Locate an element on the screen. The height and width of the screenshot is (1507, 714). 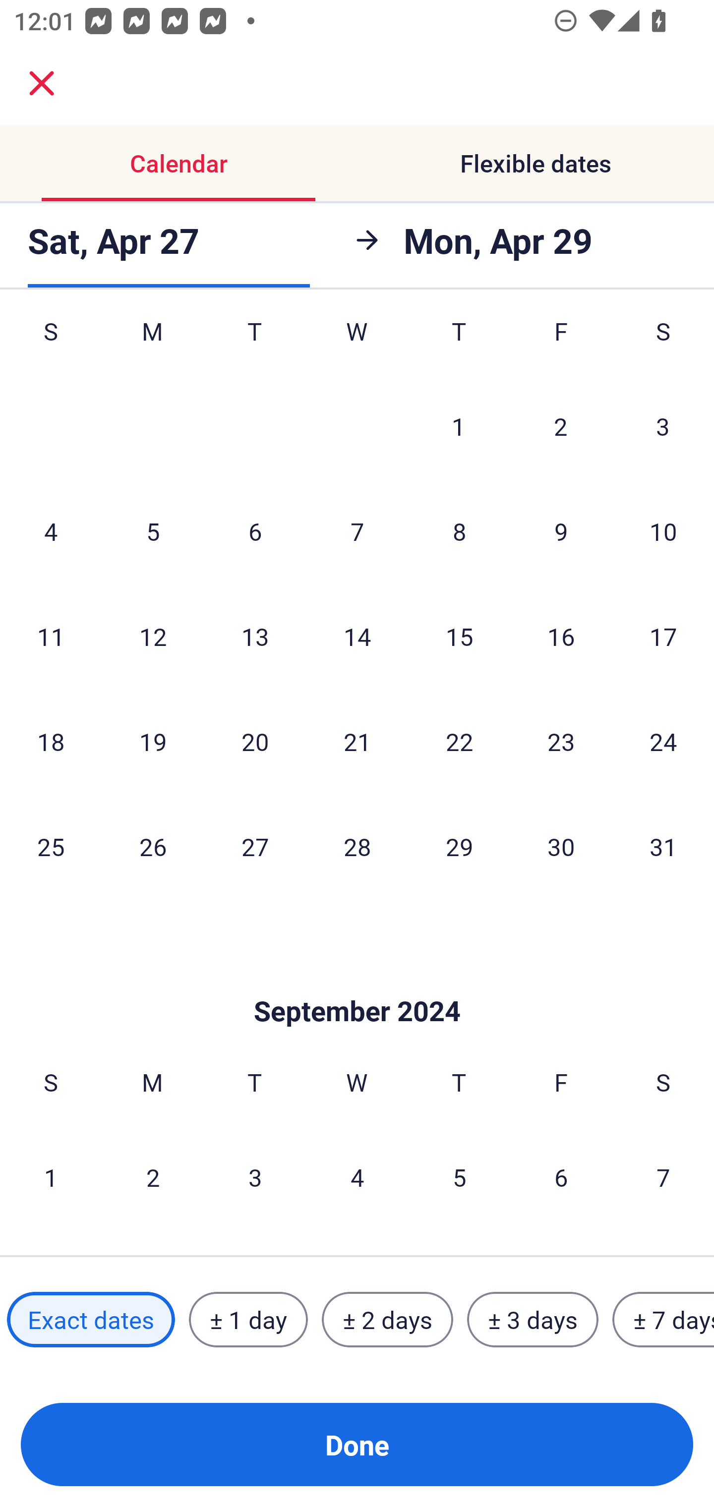
25 Sunday, August 25, 2024 is located at coordinates (51, 846).